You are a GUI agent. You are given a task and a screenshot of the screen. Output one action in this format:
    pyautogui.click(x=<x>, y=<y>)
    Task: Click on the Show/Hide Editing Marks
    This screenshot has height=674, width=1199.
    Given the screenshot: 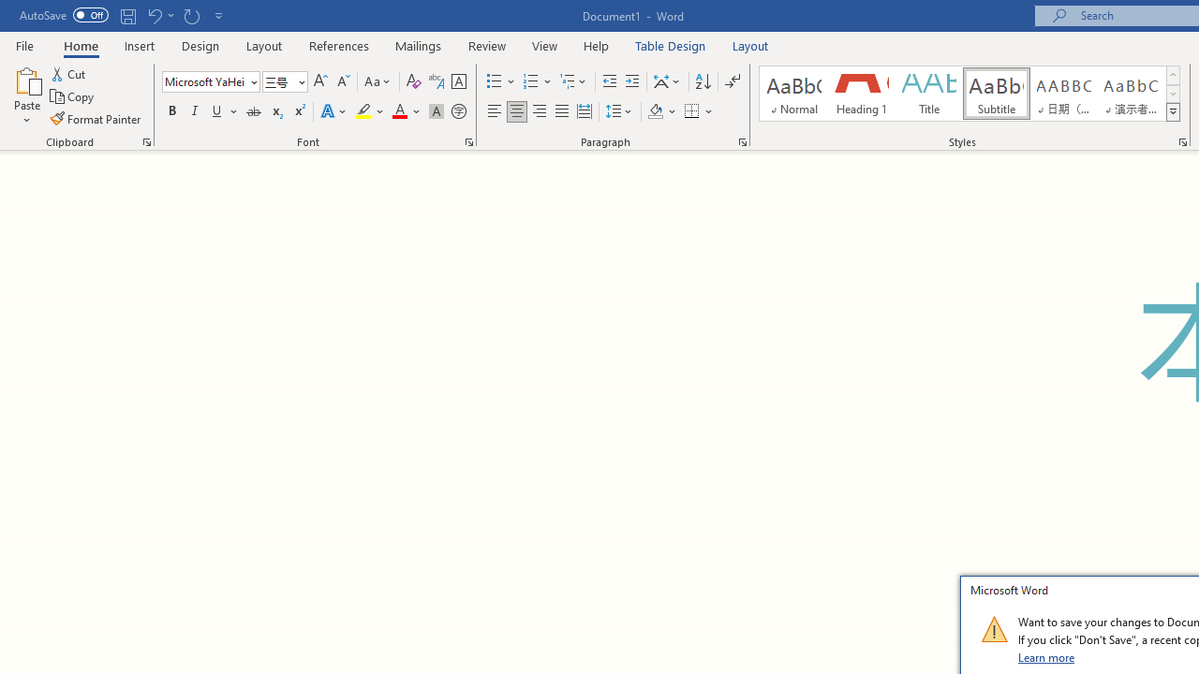 What is the action you would take?
    pyautogui.click(x=733, y=82)
    